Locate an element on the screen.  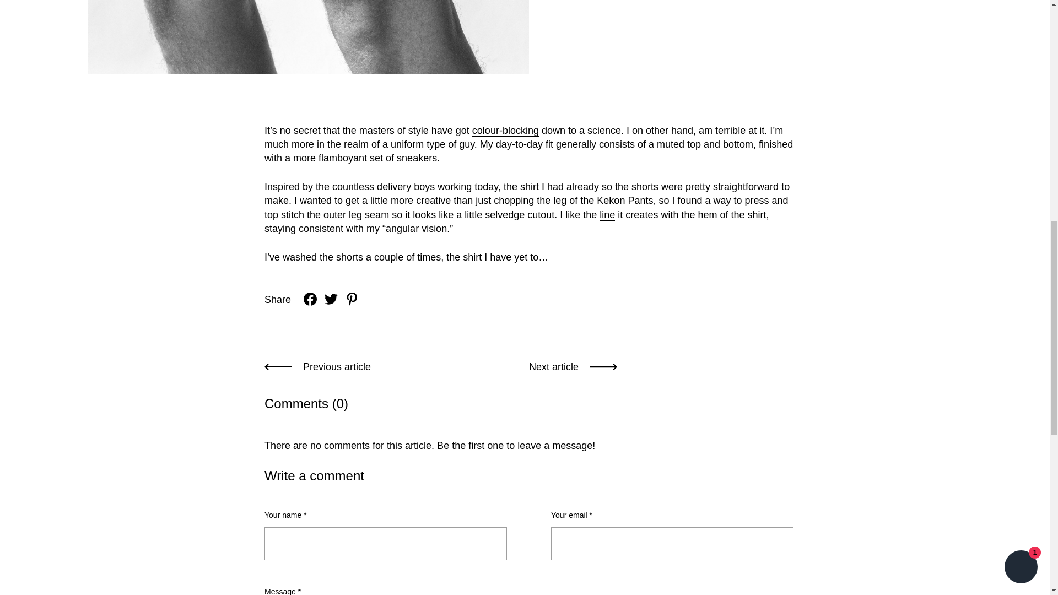
Next article is located at coordinates (573, 367).